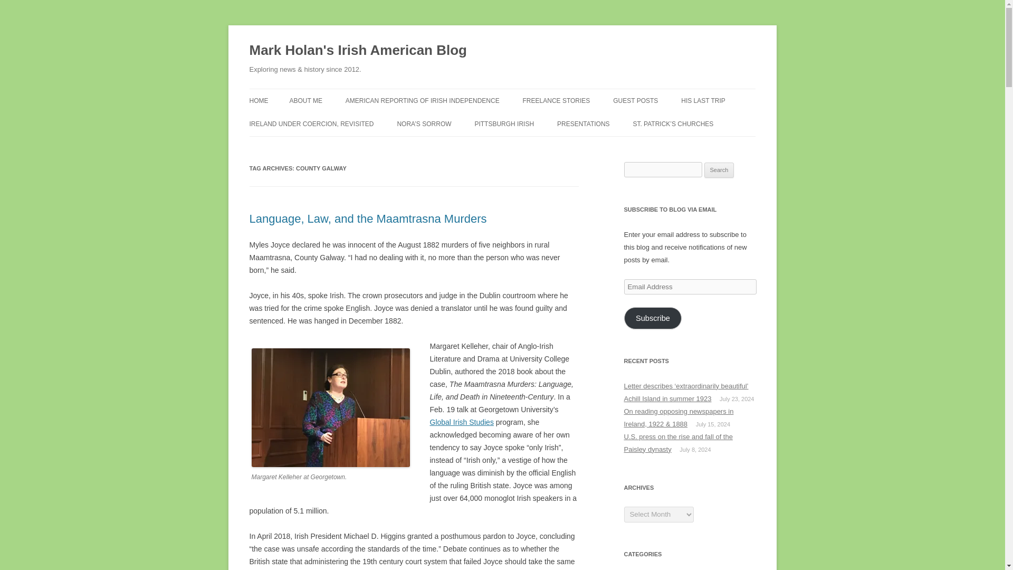  What do you see at coordinates (311, 123) in the screenshot?
I see `IRELAND UNDER COERCION, REVISITED` at bounding box center [311, 123].